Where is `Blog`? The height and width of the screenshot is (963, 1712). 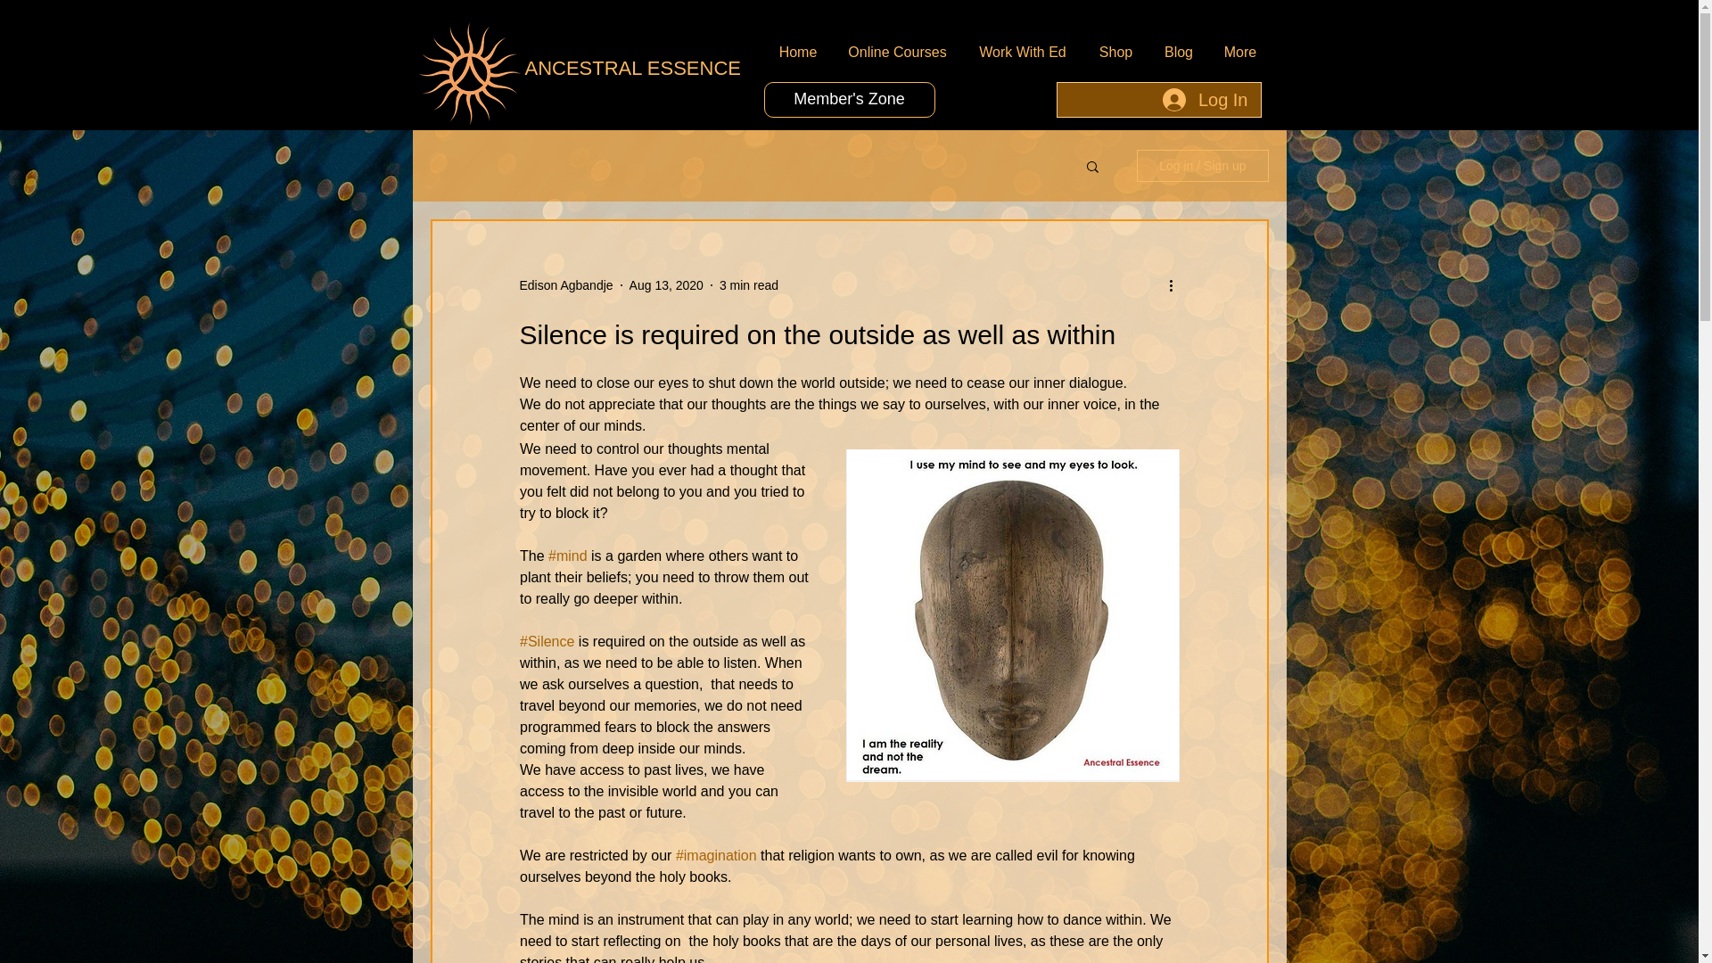
Blog is located at coordinates (1179, 52).